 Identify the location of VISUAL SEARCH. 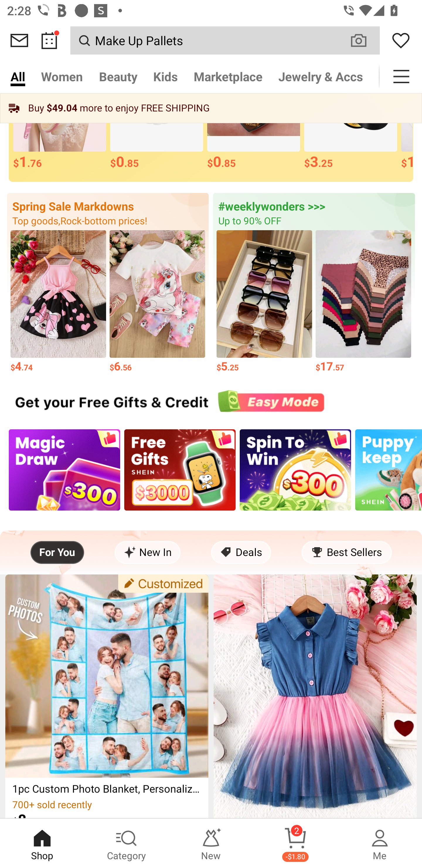
(364, 40).